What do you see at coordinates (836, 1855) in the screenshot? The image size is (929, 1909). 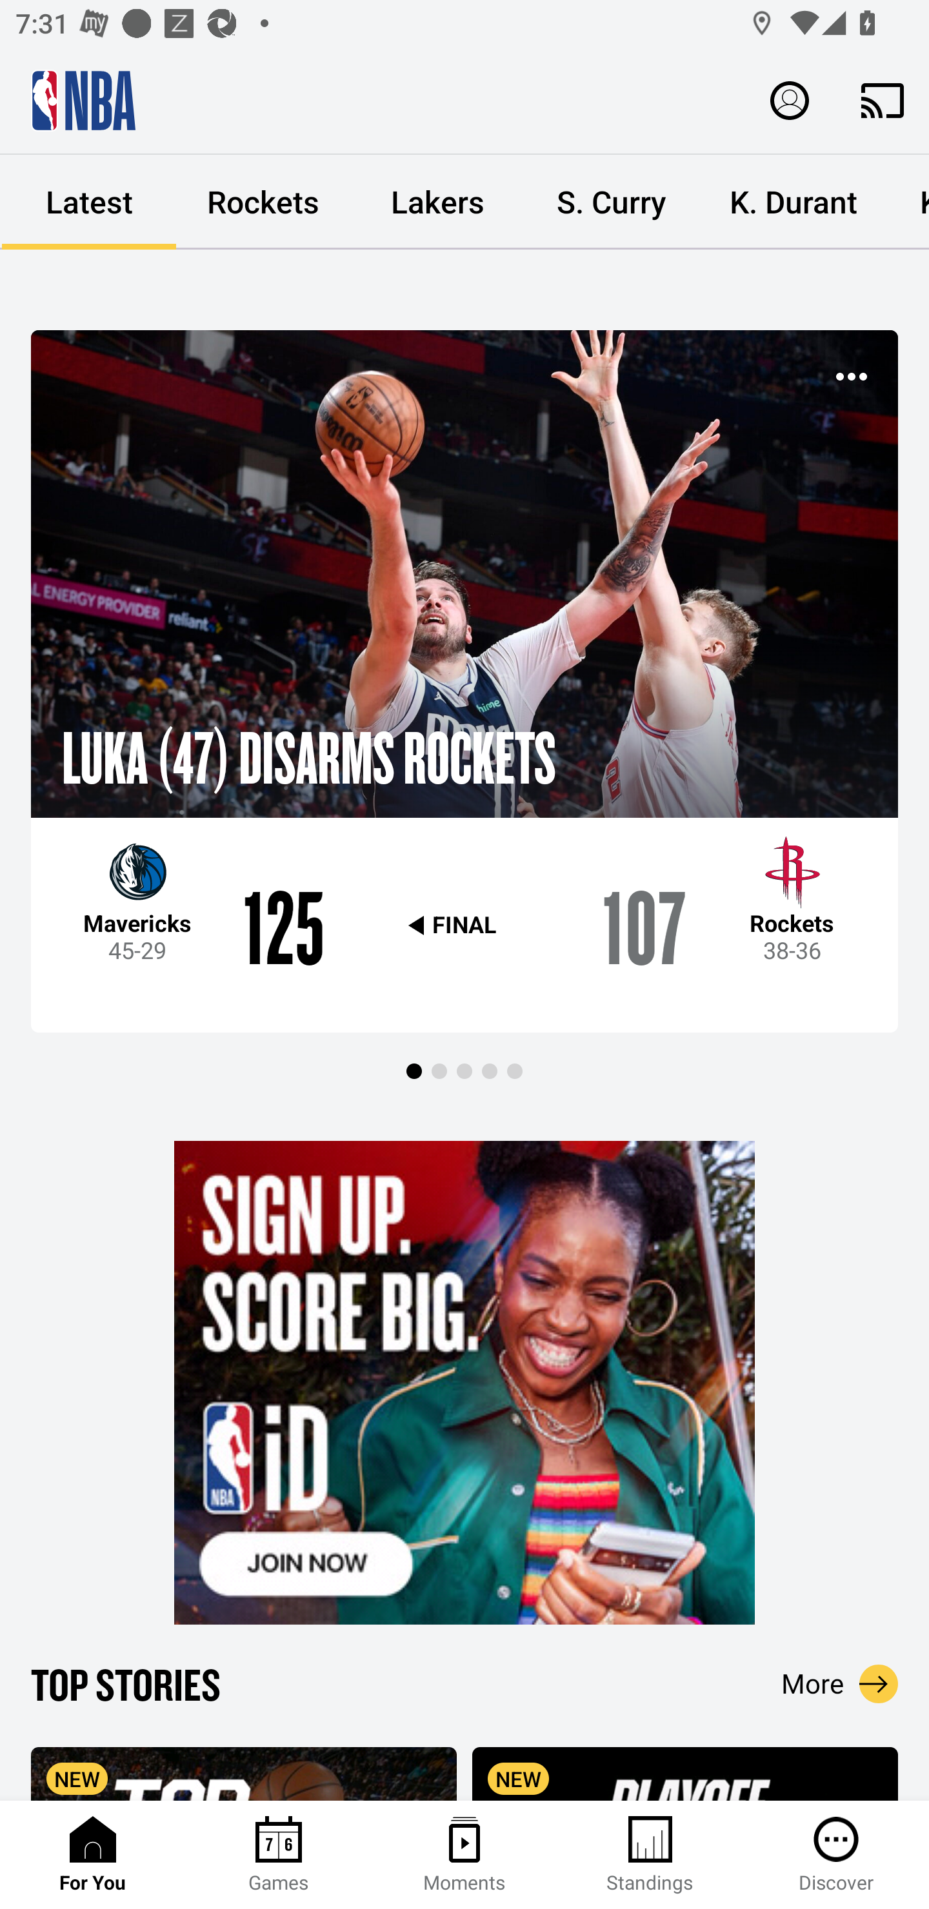 I see `Discover` at bounding box center [836, 1855].